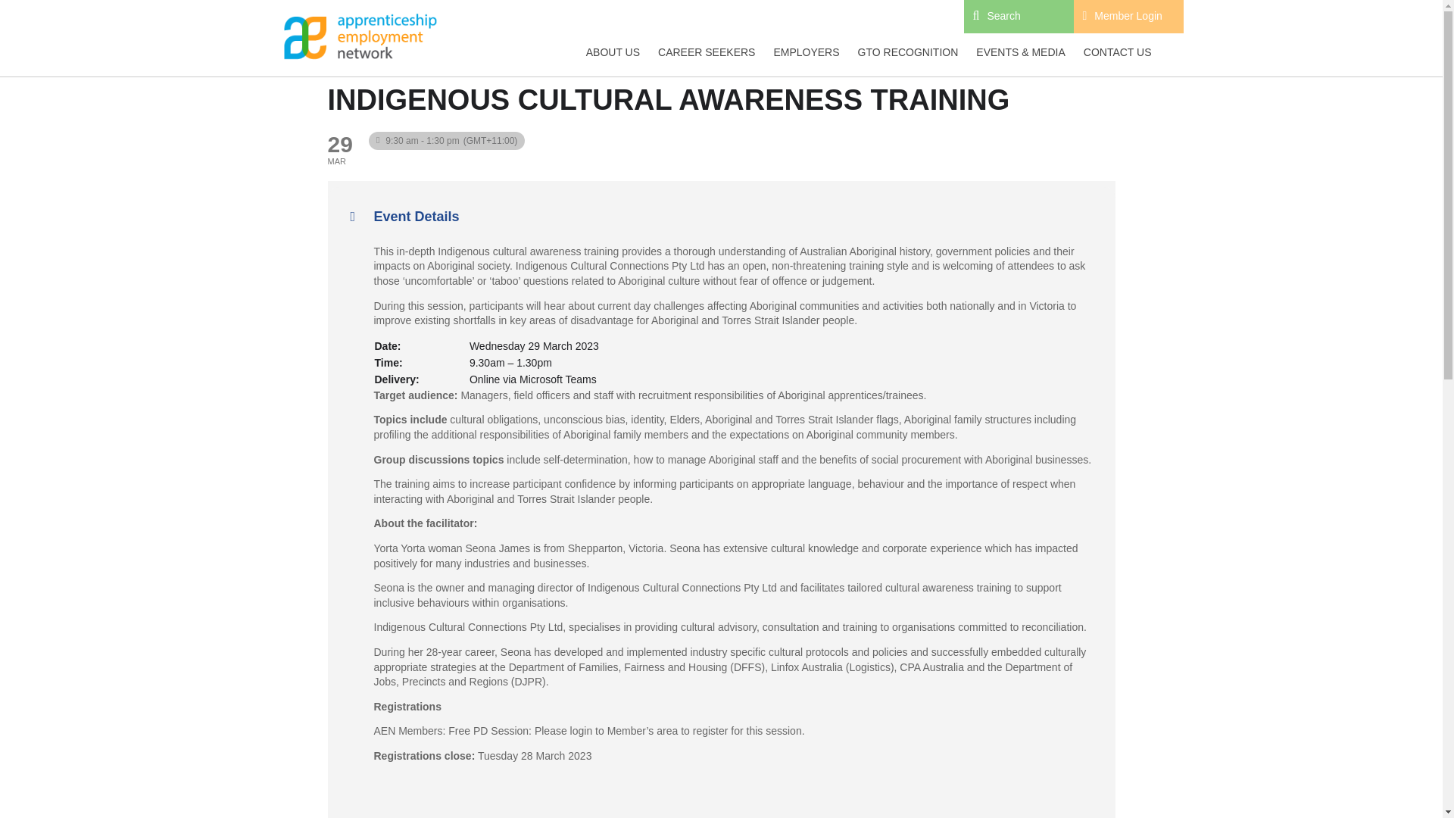  Describe the element at coordinates (613, 53) in the screenshot. I see `ABOUT US` at that location.